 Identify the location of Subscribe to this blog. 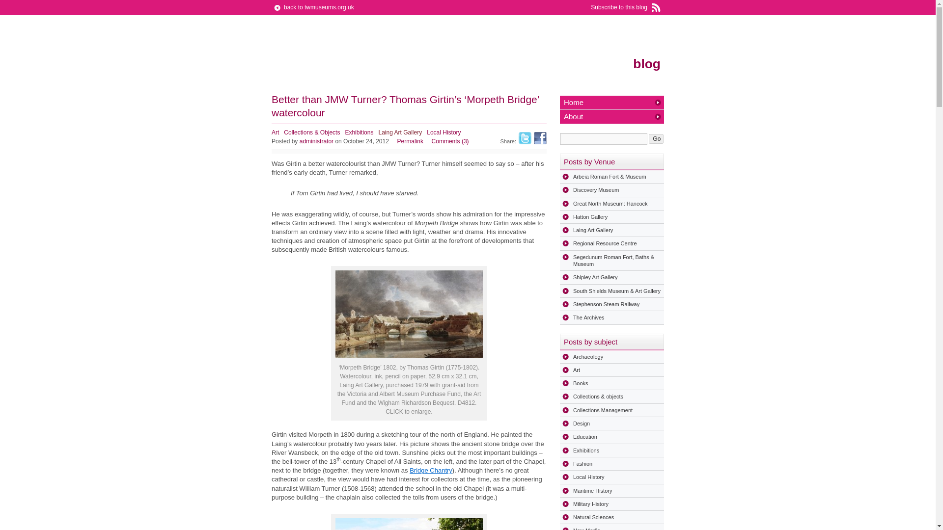
(627, 8).